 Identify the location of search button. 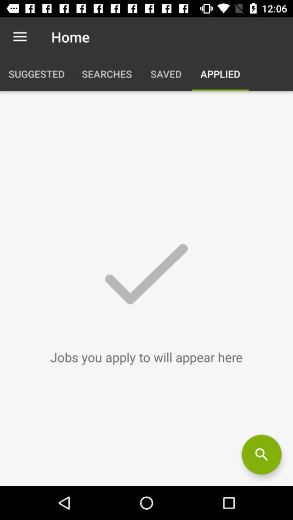
(262, 454).